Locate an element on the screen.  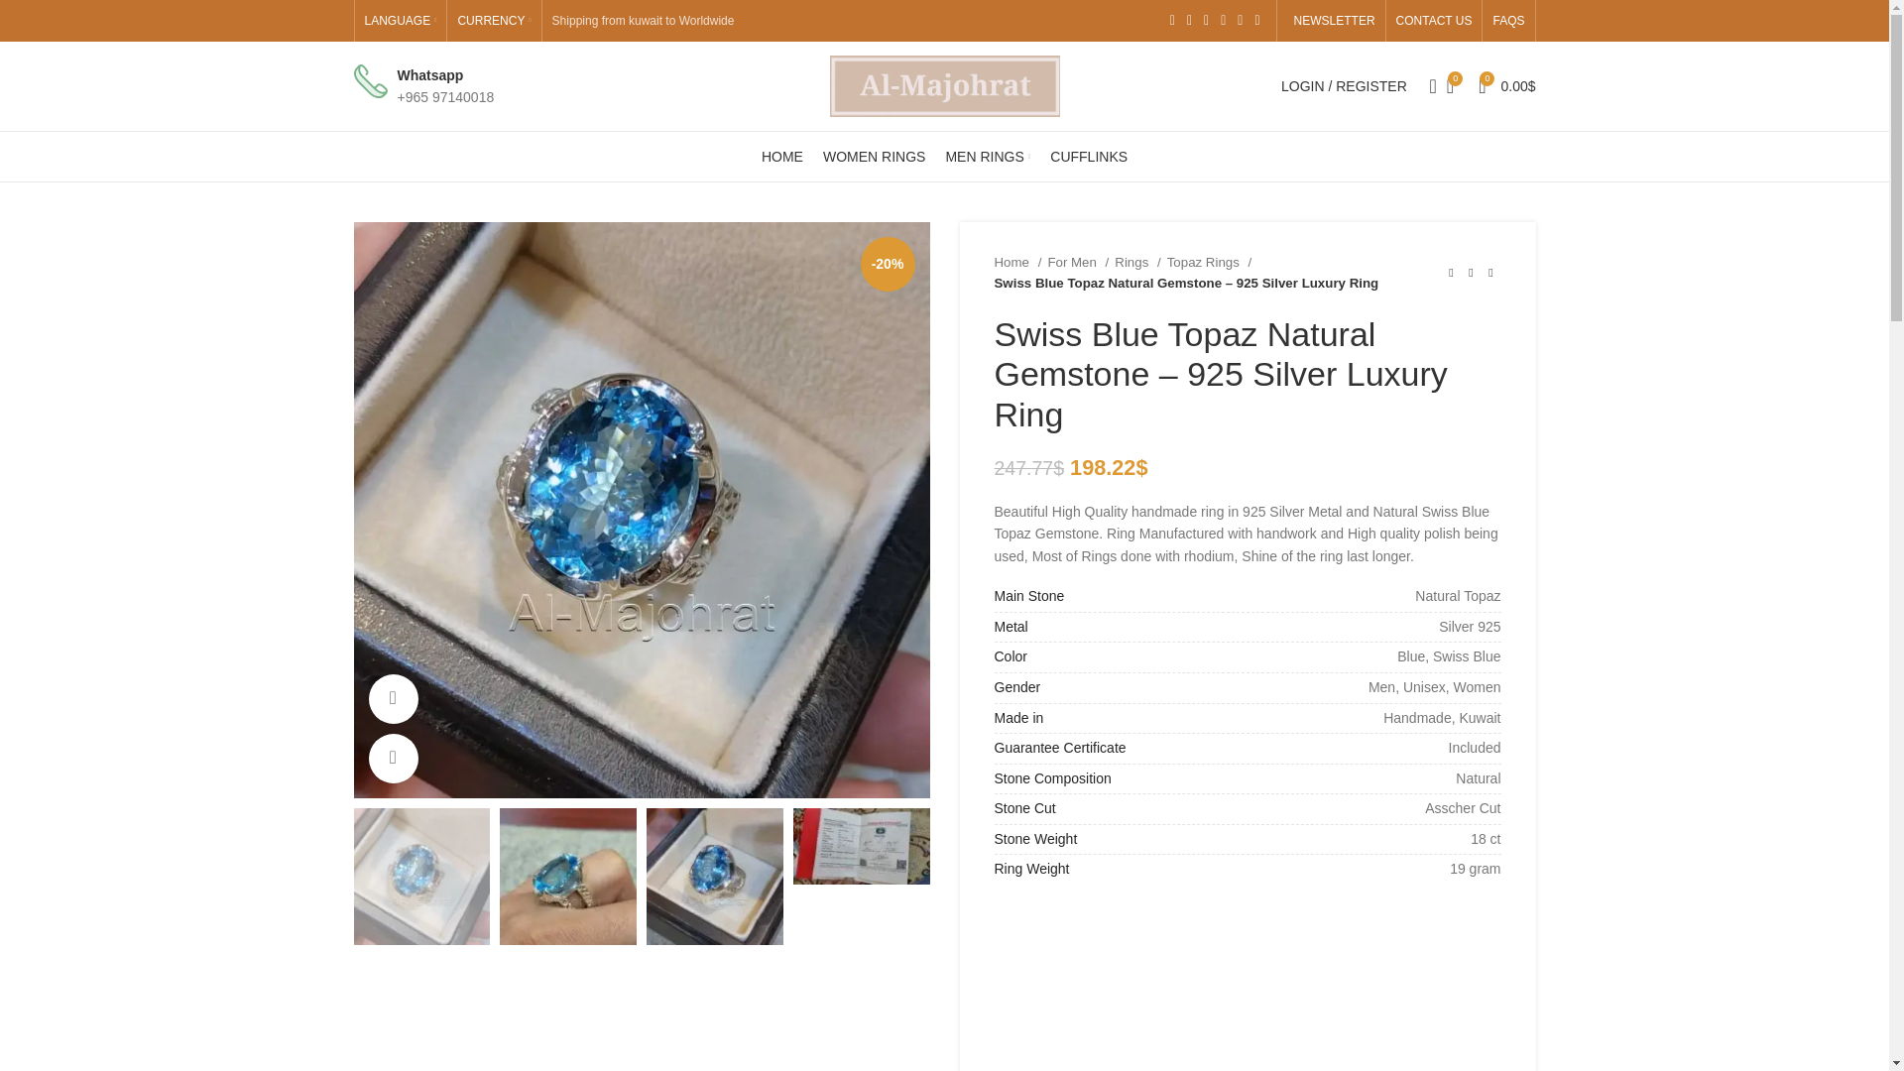
CONTACT US is located at coordinates (1434, 21).